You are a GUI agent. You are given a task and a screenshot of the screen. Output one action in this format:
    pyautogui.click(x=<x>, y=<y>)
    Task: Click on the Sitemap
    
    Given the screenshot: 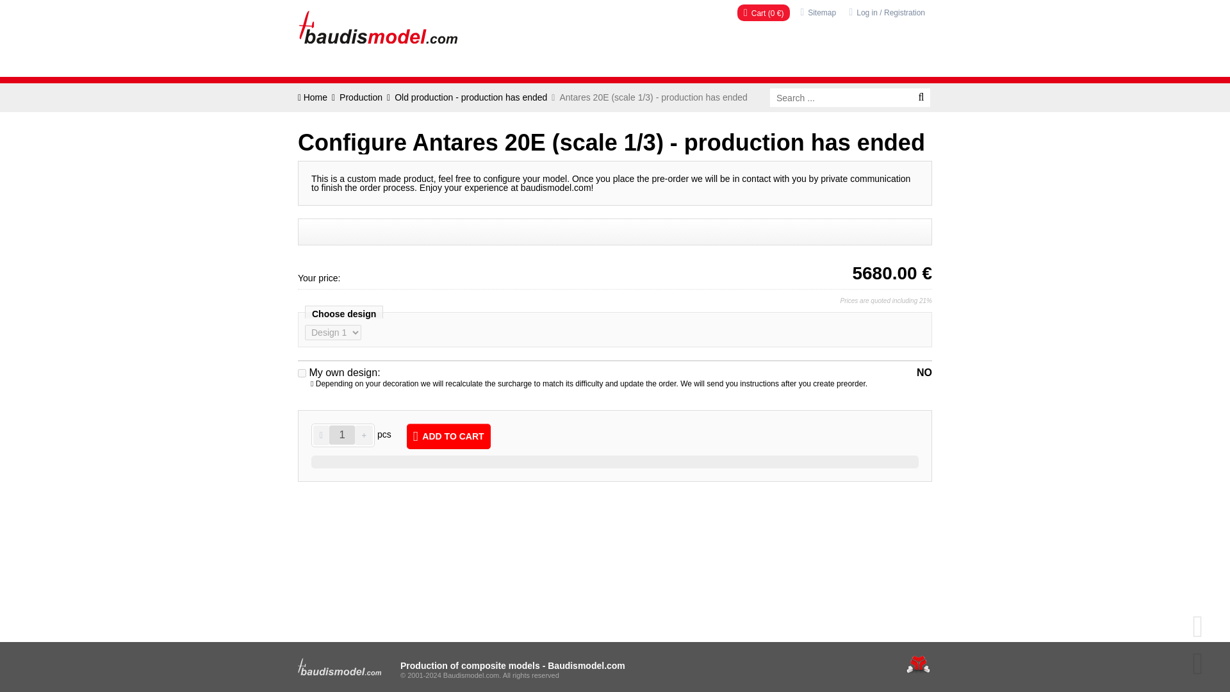 What is the action you would take?
    pyautogui.click(x=817, y=12)
    